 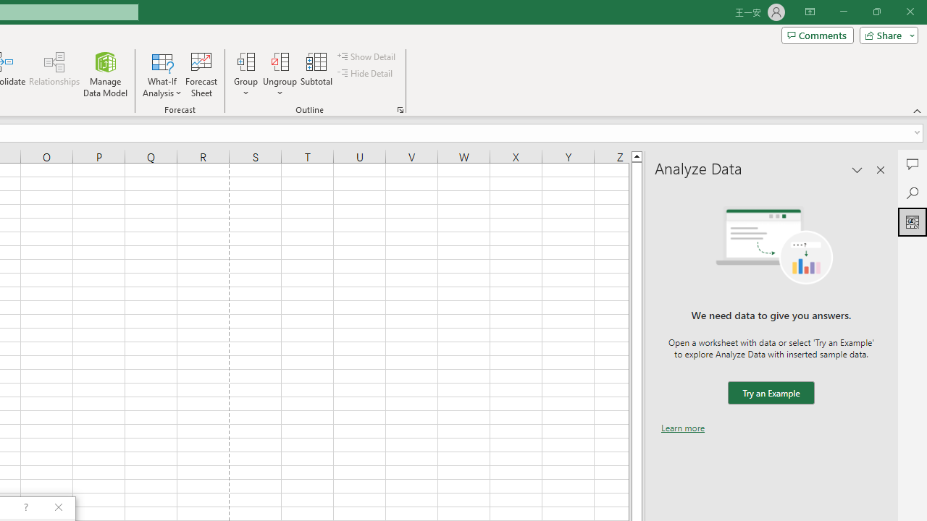 I want to click on Ribbon Display Options, so click(x=810, y=12).